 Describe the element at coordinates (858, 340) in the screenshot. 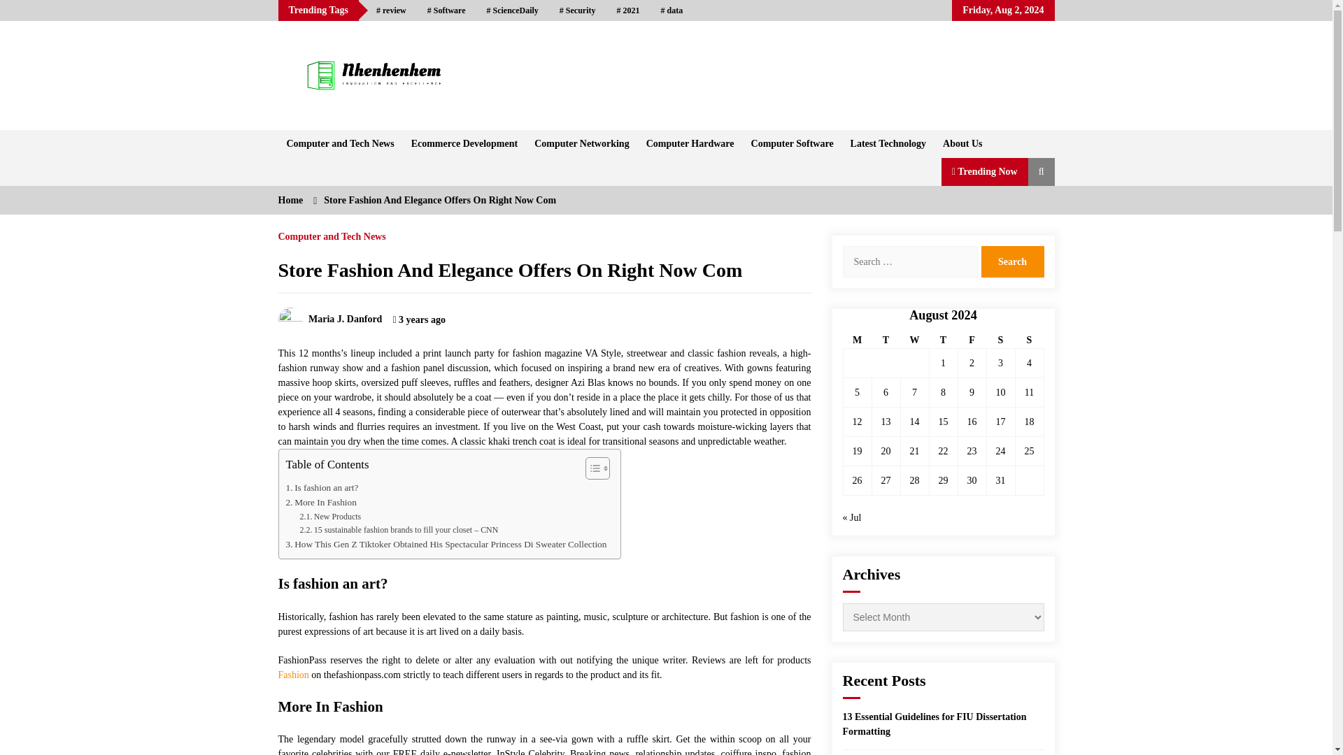

I see `Monday` at that location.